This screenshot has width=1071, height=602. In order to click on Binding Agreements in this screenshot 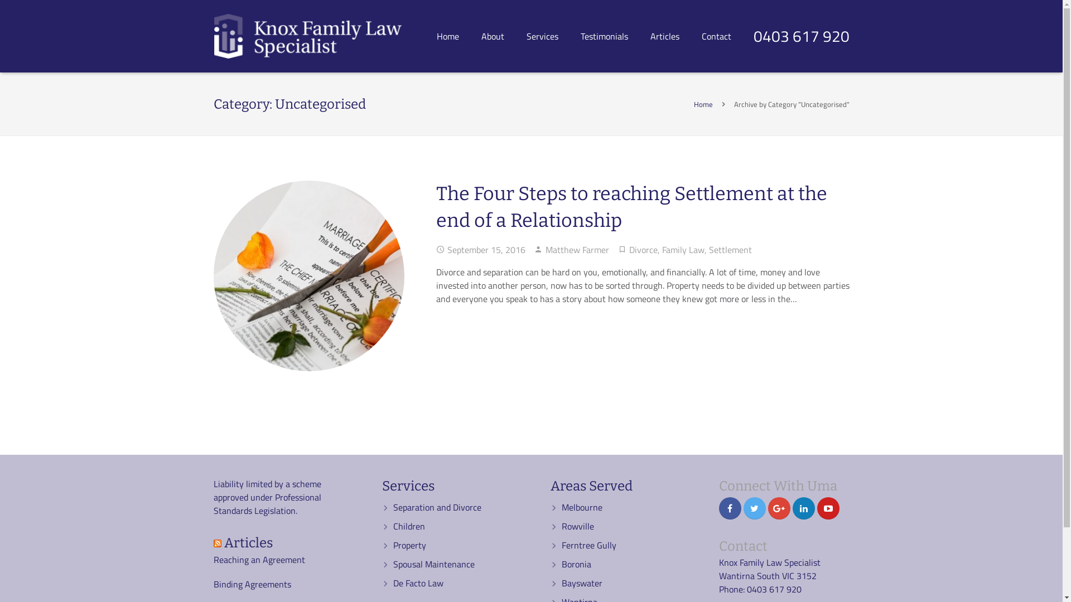, I will do `click(252, 584)`.